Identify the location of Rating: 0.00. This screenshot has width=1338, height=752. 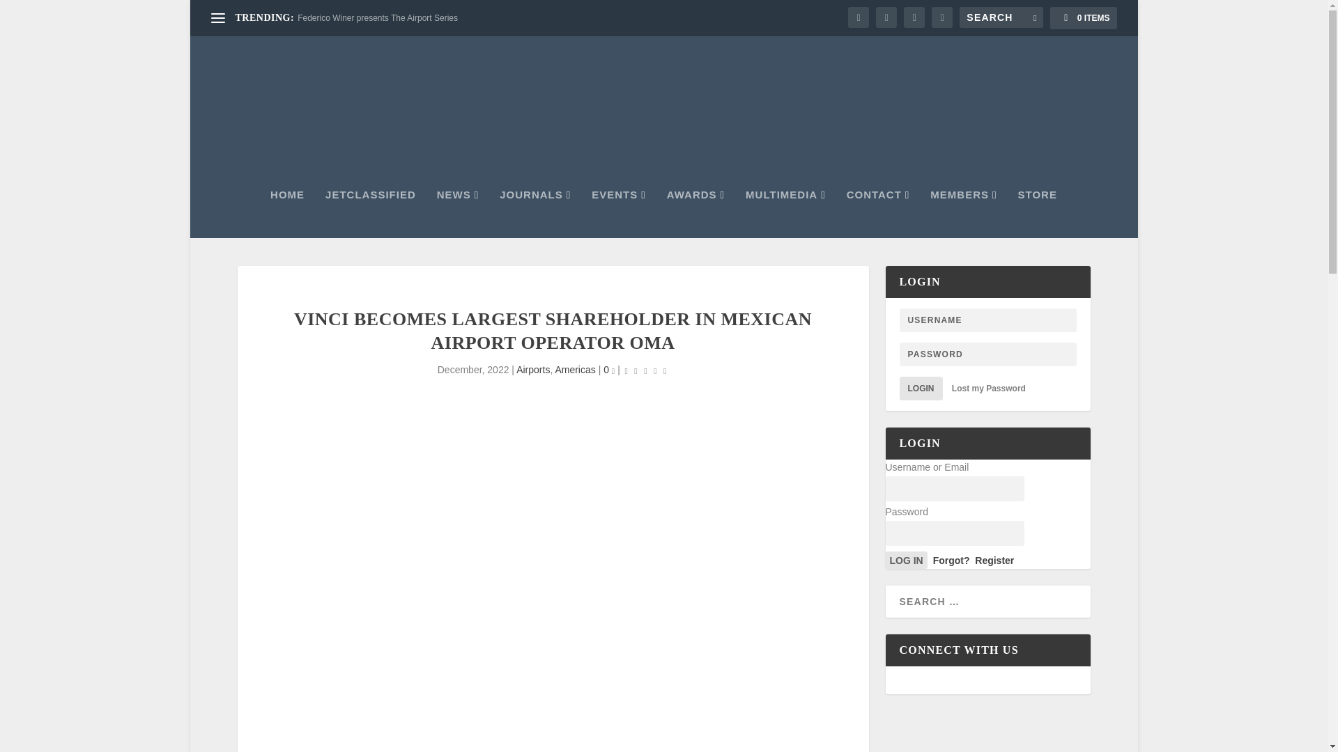
(646, 370).